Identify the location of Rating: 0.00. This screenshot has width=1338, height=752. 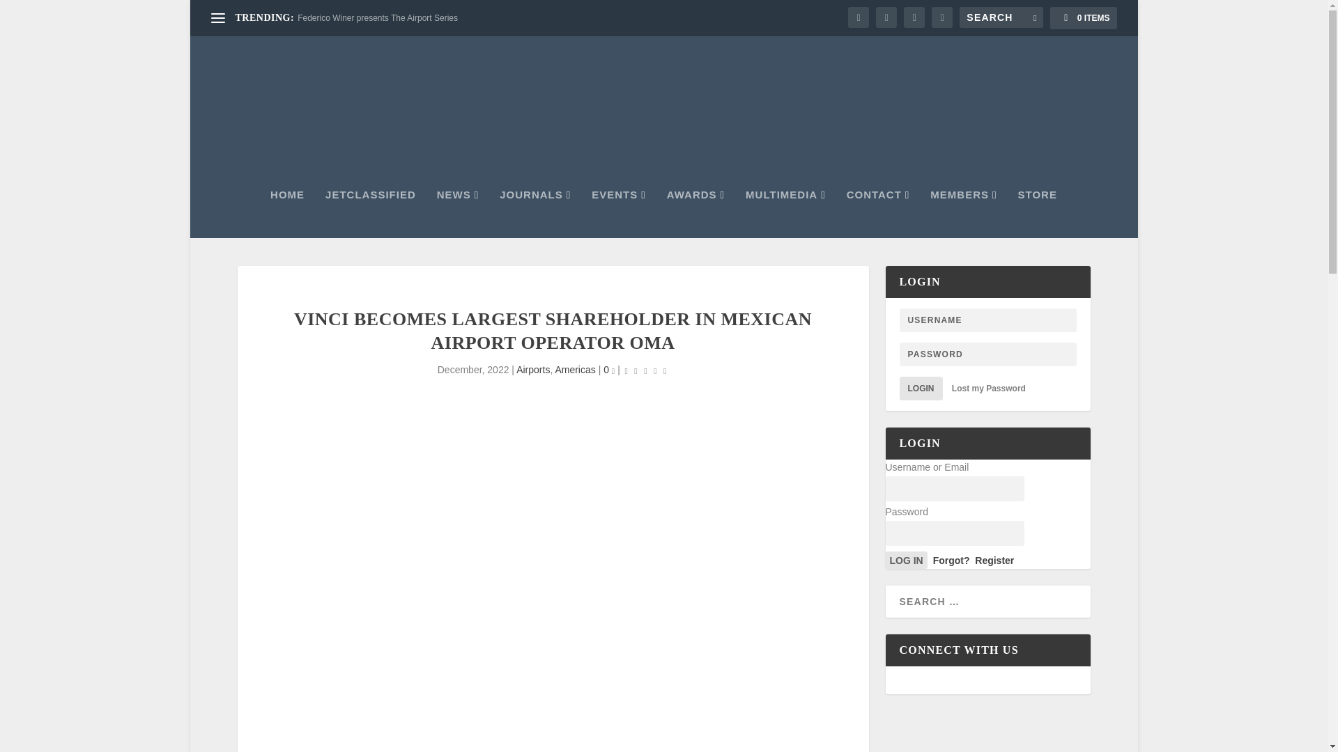
(646, 370).